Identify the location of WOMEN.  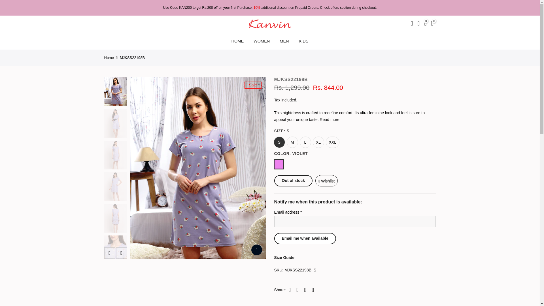
(262, 41).